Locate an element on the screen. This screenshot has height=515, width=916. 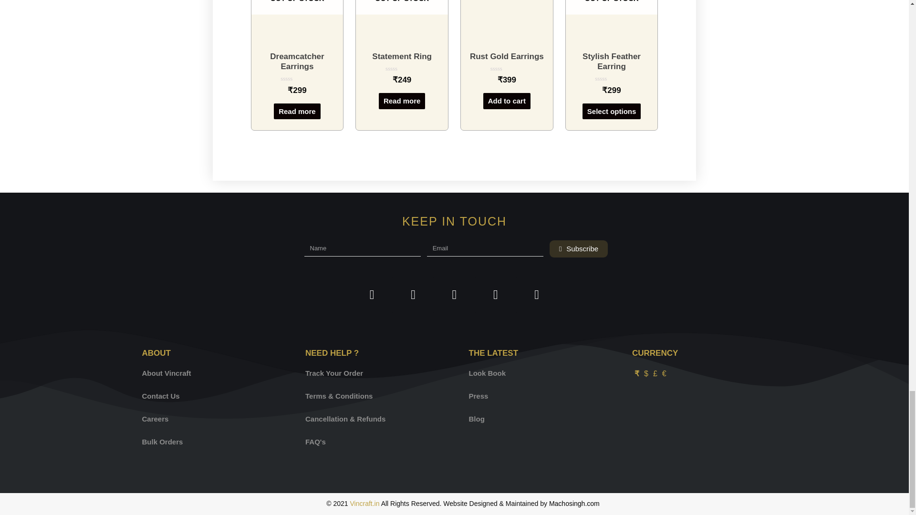
Linkedin-in is located at coordinates (536, 295).